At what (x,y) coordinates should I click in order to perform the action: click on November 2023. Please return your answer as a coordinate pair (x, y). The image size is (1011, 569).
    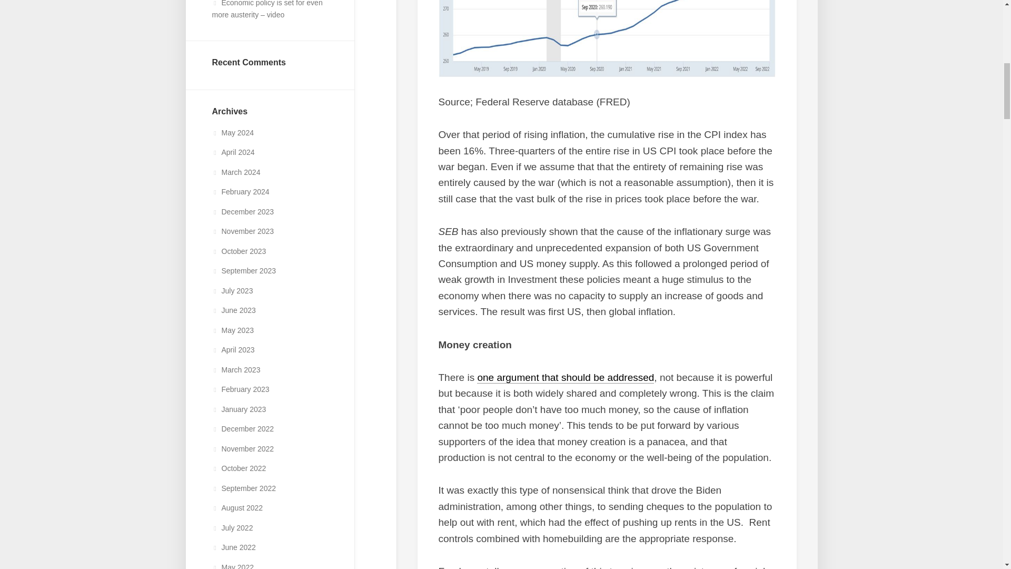
    Looking at the image, I should click on (242, 231).